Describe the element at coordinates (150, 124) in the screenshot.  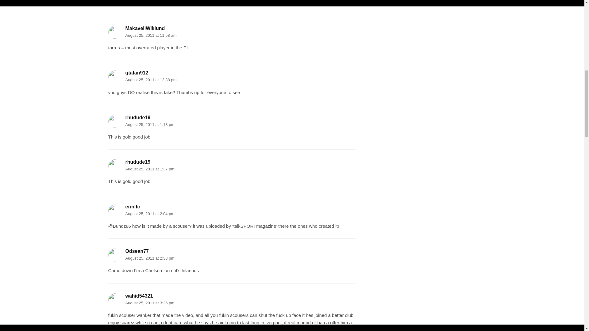
I see `August 25, 2011 at 1:13 pm` at that location.